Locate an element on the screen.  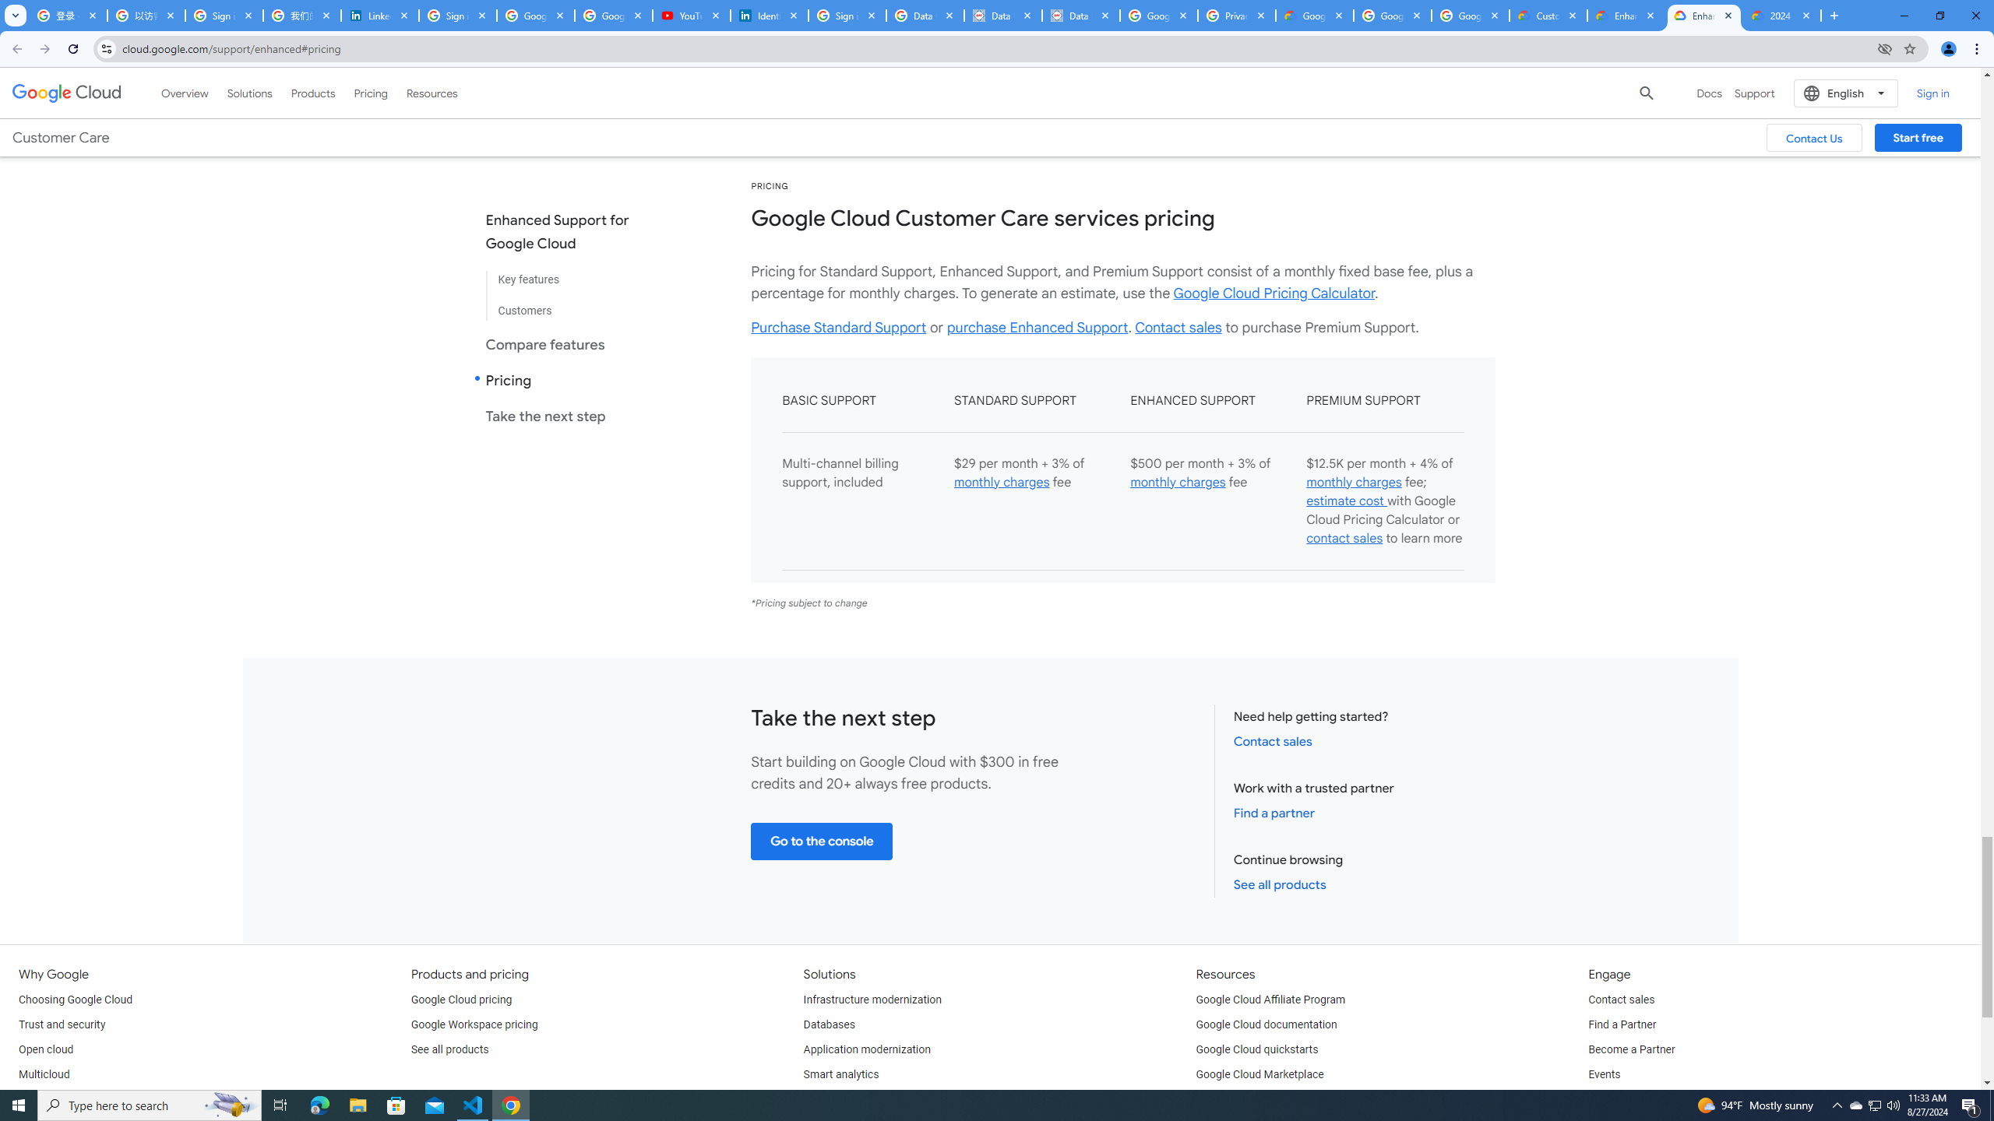
Assured Support is located at coordinates (1376, 60).